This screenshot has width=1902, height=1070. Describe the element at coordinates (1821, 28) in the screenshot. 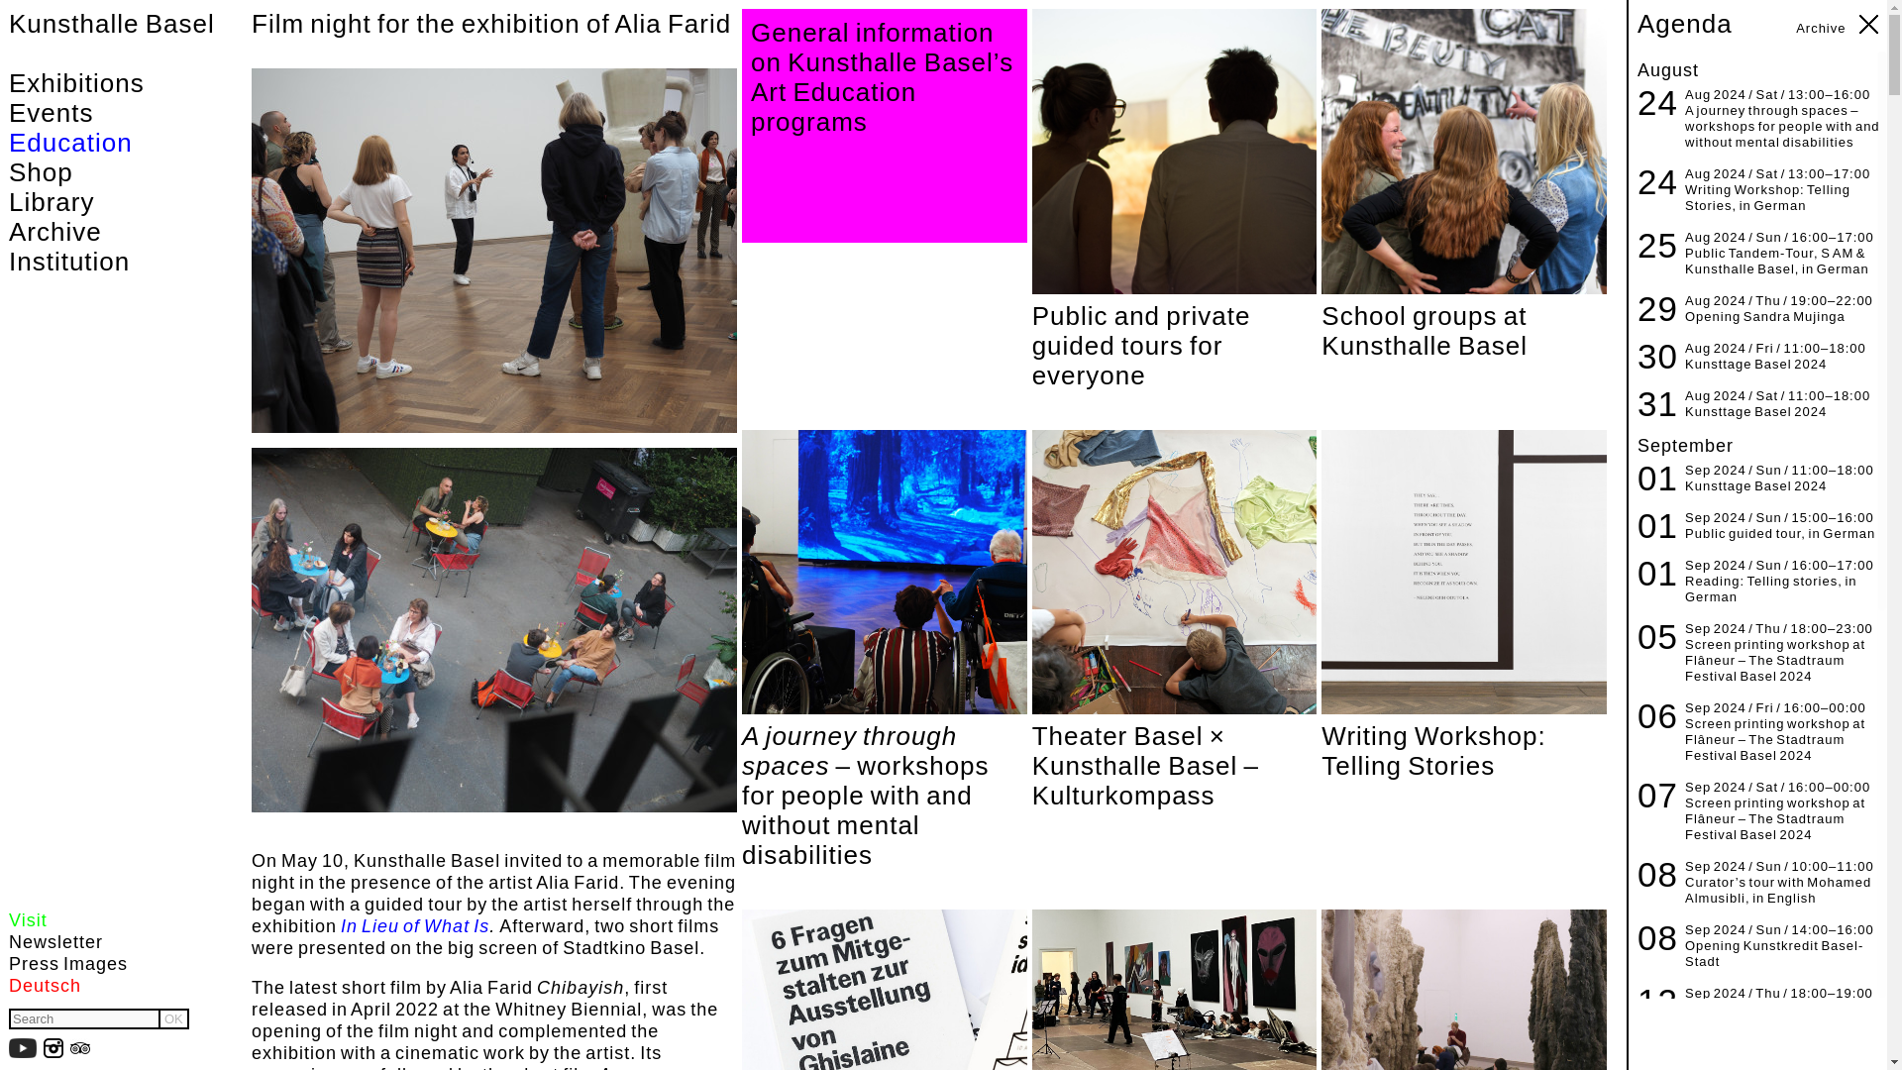

I see `Archive` at that location.